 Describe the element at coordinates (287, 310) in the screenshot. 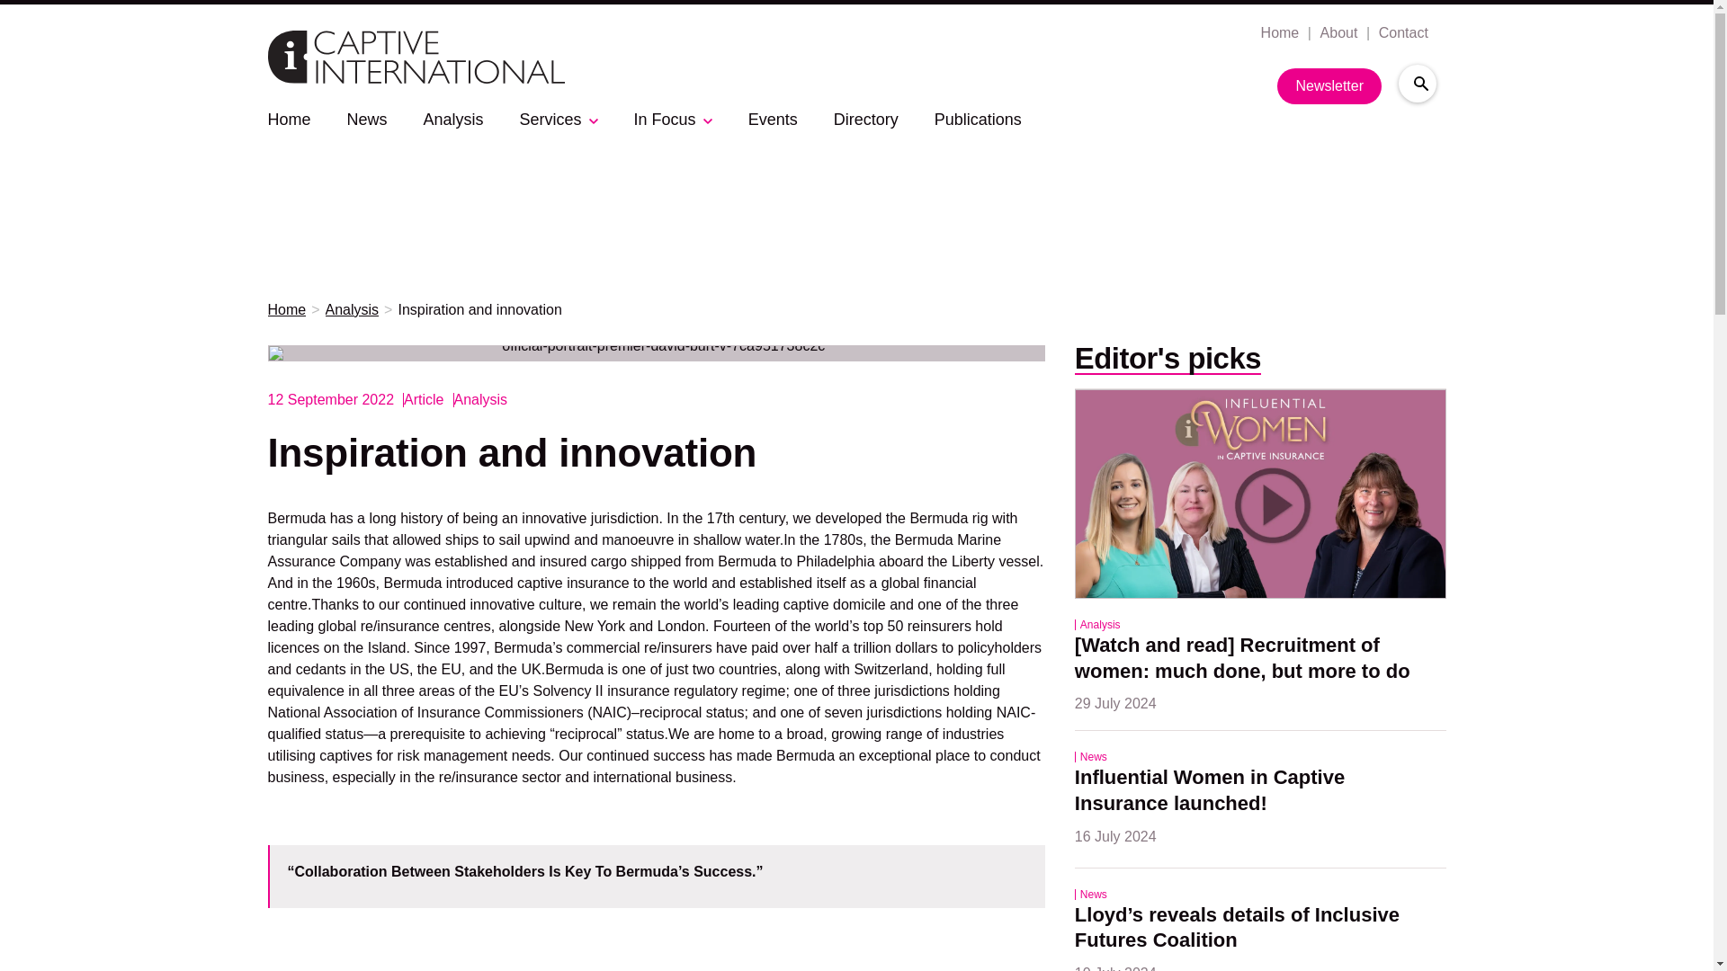

I see `Home` at that location.